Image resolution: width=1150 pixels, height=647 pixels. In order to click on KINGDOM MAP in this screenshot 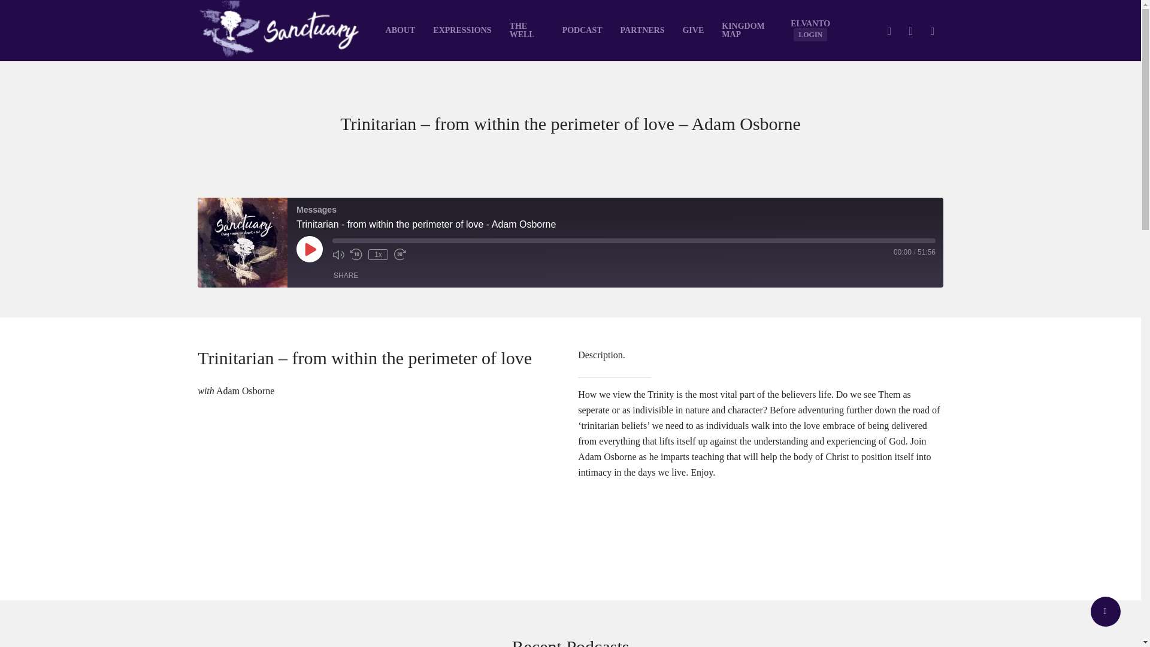, I will do `click(747, 30)`.